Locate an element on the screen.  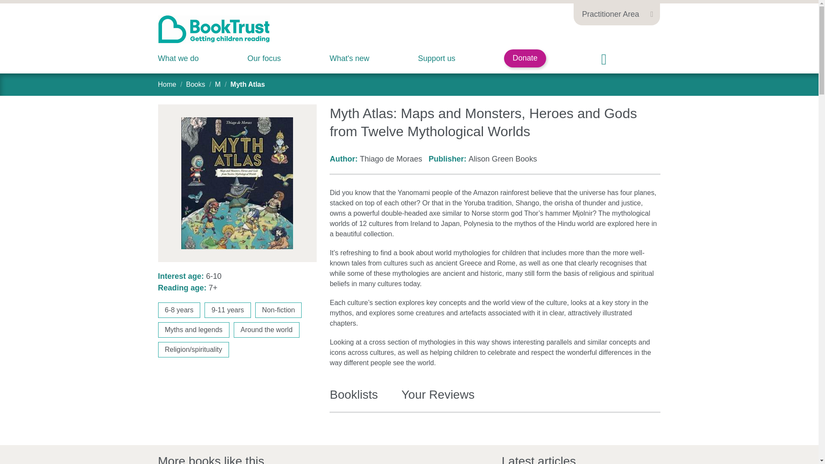
Home is located at coordinates (167, 84).